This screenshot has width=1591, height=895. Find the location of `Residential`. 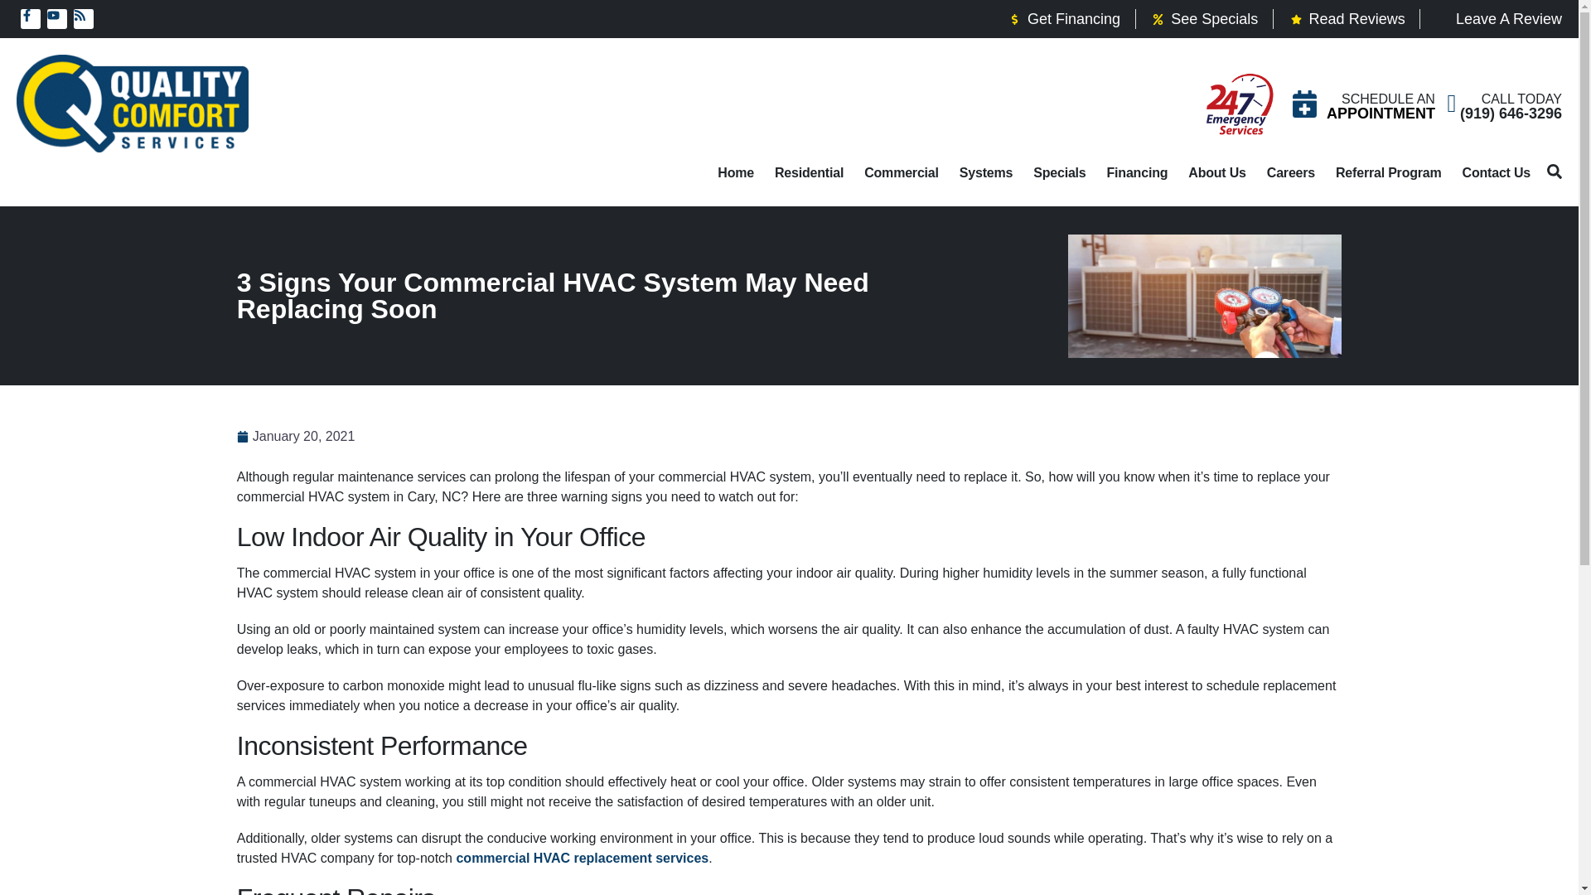

Residential is located at coordinates (809, 172).